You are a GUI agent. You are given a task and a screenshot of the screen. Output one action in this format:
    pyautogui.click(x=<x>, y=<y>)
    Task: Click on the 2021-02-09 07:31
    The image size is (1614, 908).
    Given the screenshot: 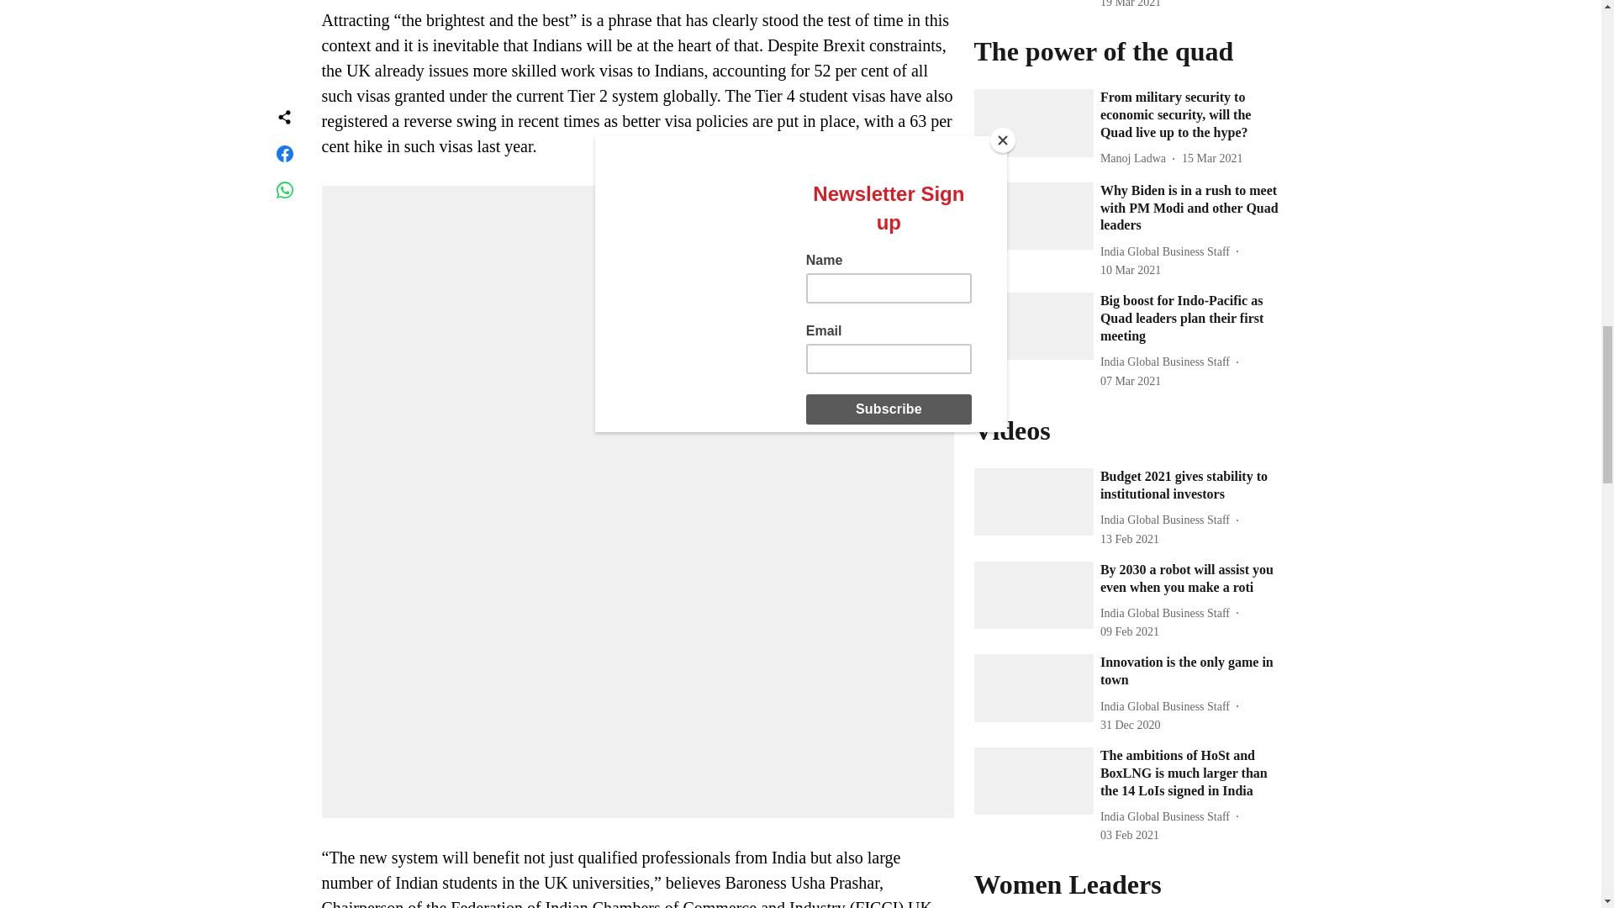 What is the action you would take?
    pyautogui.click(x=1130, y=631)
    